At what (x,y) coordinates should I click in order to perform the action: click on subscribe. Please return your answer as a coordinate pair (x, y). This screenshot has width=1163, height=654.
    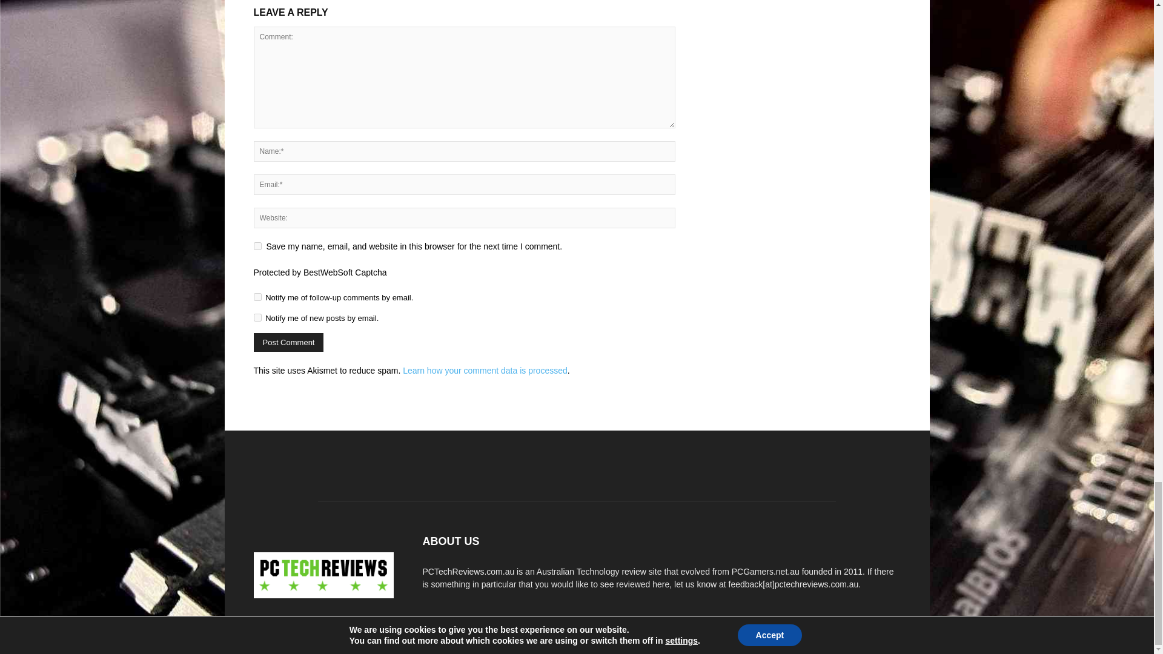
    Looking at the image, I should click on (257, 297).